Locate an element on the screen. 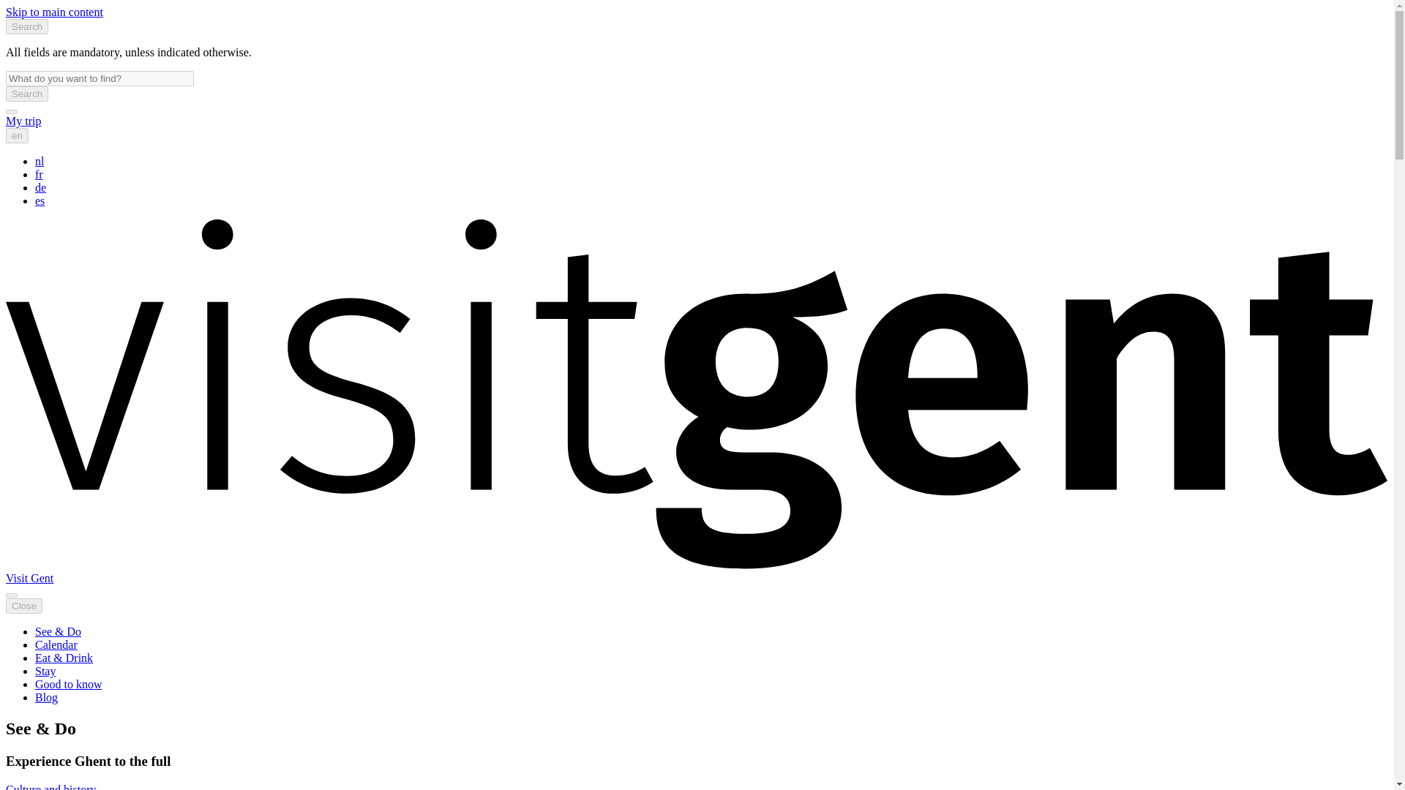  Good to know is located at coordinates (69, 683).